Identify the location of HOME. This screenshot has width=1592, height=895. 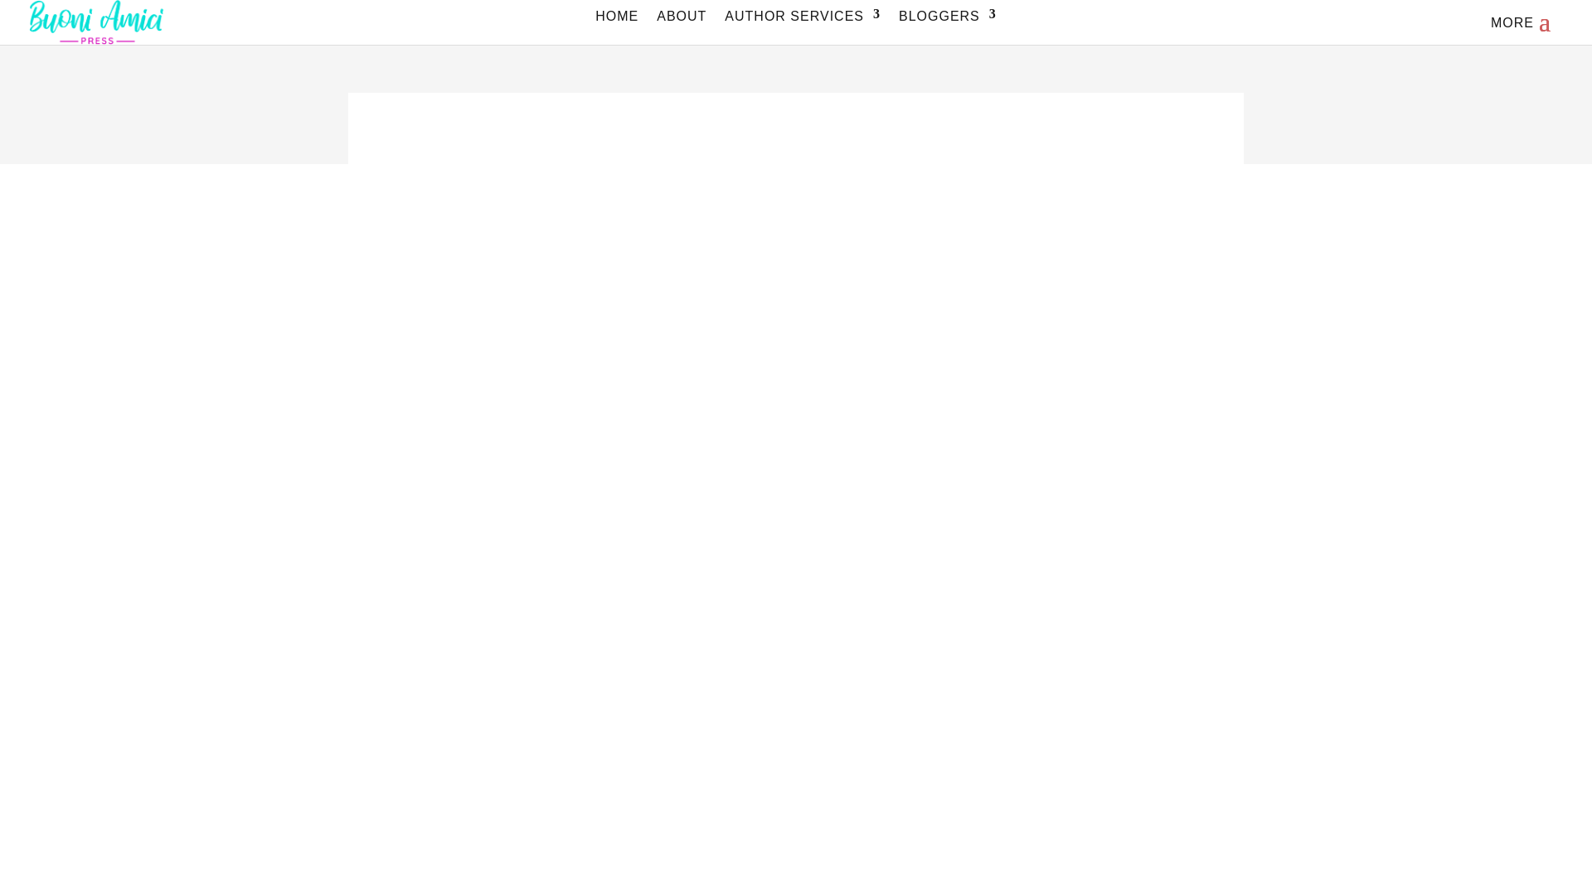
(617, 23).